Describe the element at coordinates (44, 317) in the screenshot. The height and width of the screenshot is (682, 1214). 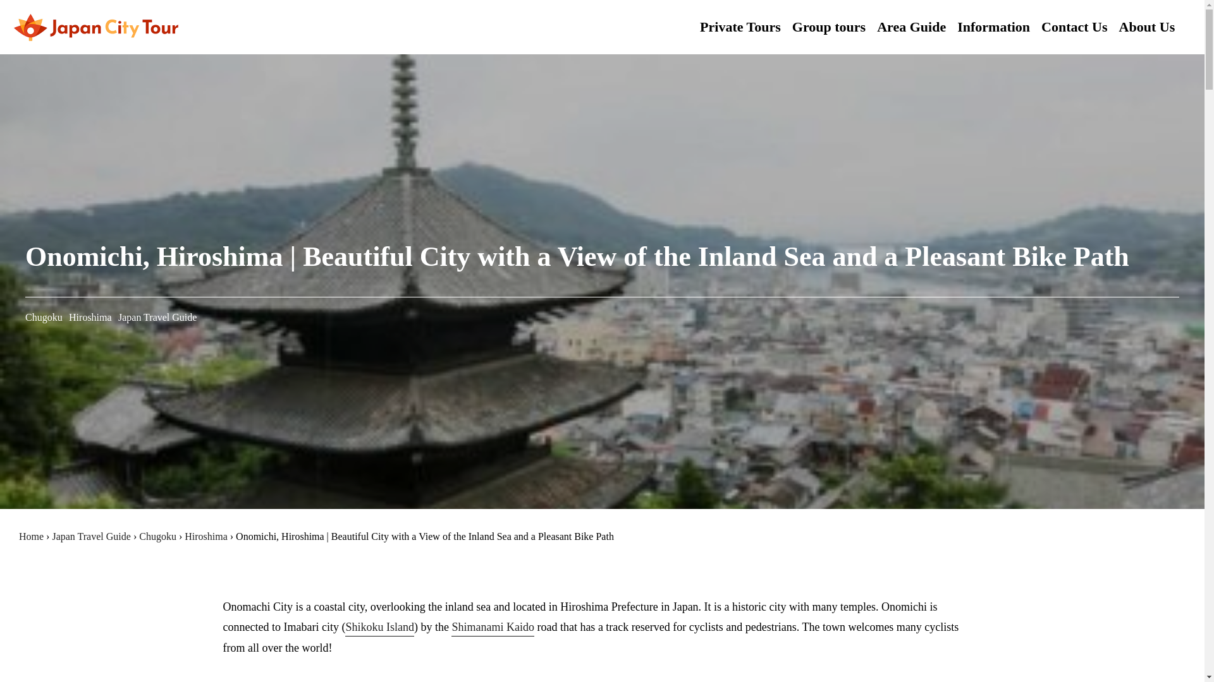
I see `Chugoku` at that location.